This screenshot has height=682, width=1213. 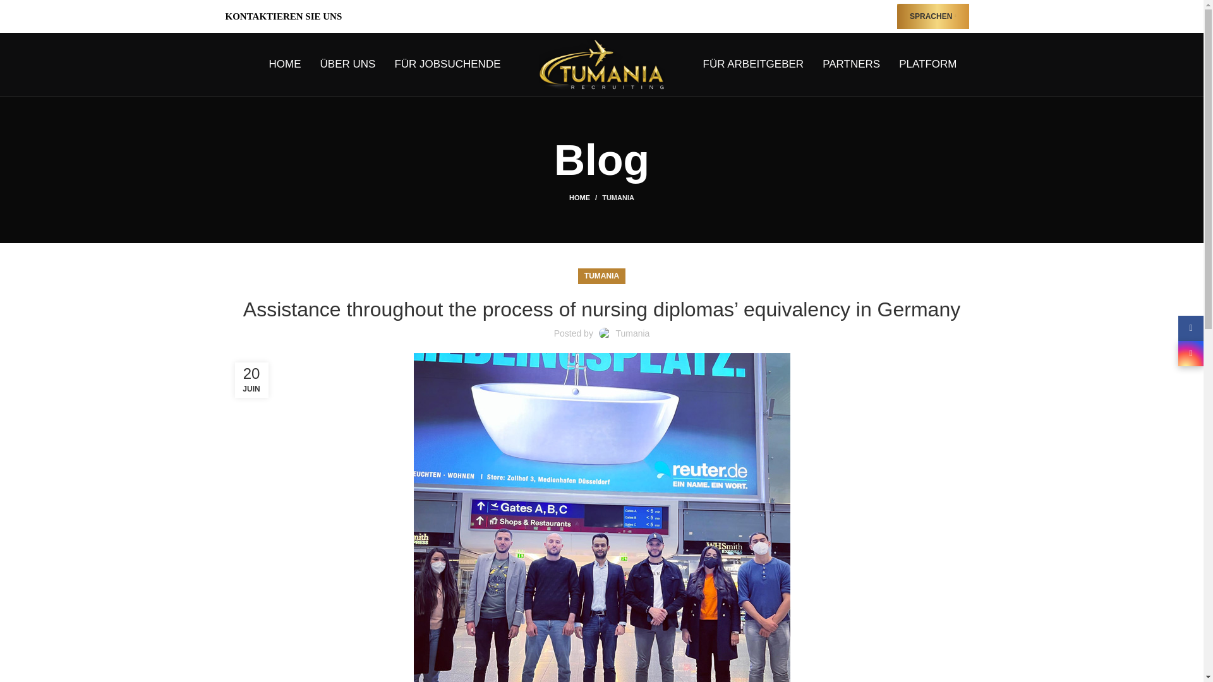 I want to click on KONTAKTIEREN SIE UNS, so click(x=283, y=16).